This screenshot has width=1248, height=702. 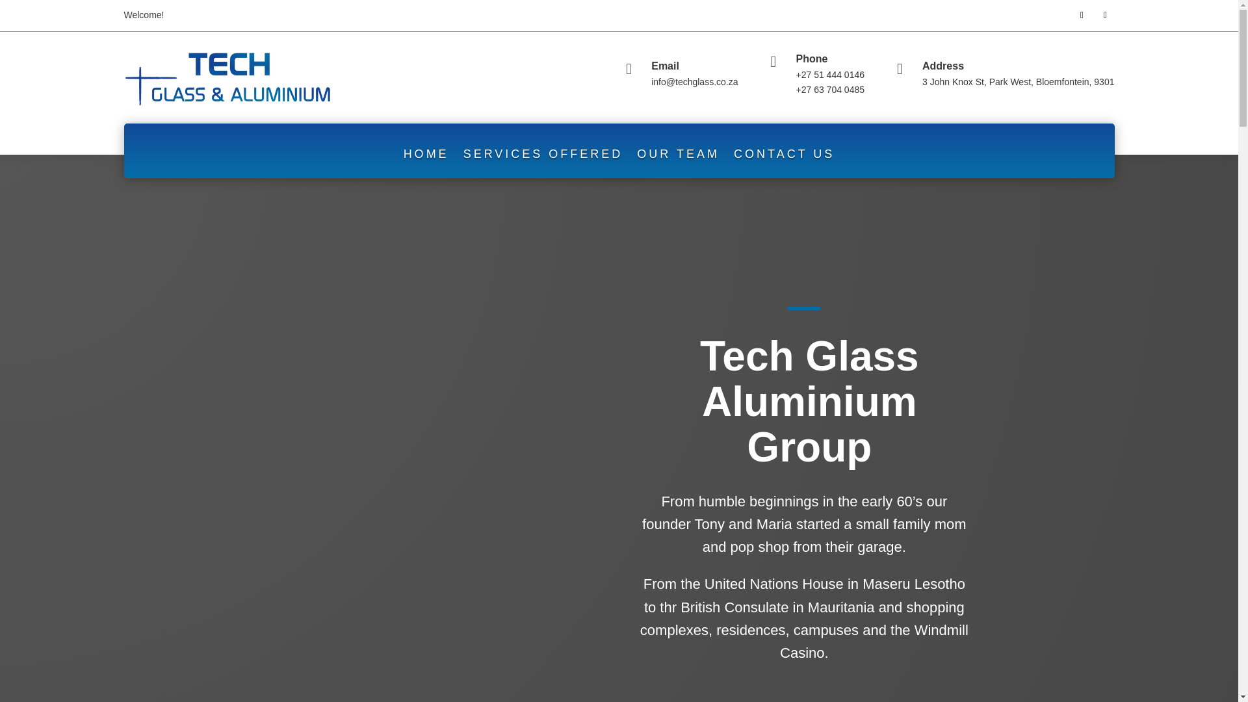 What do you see at coordinates (811, 58) in the screenshot?
I see `Phone` at bounding box center [811, 58].